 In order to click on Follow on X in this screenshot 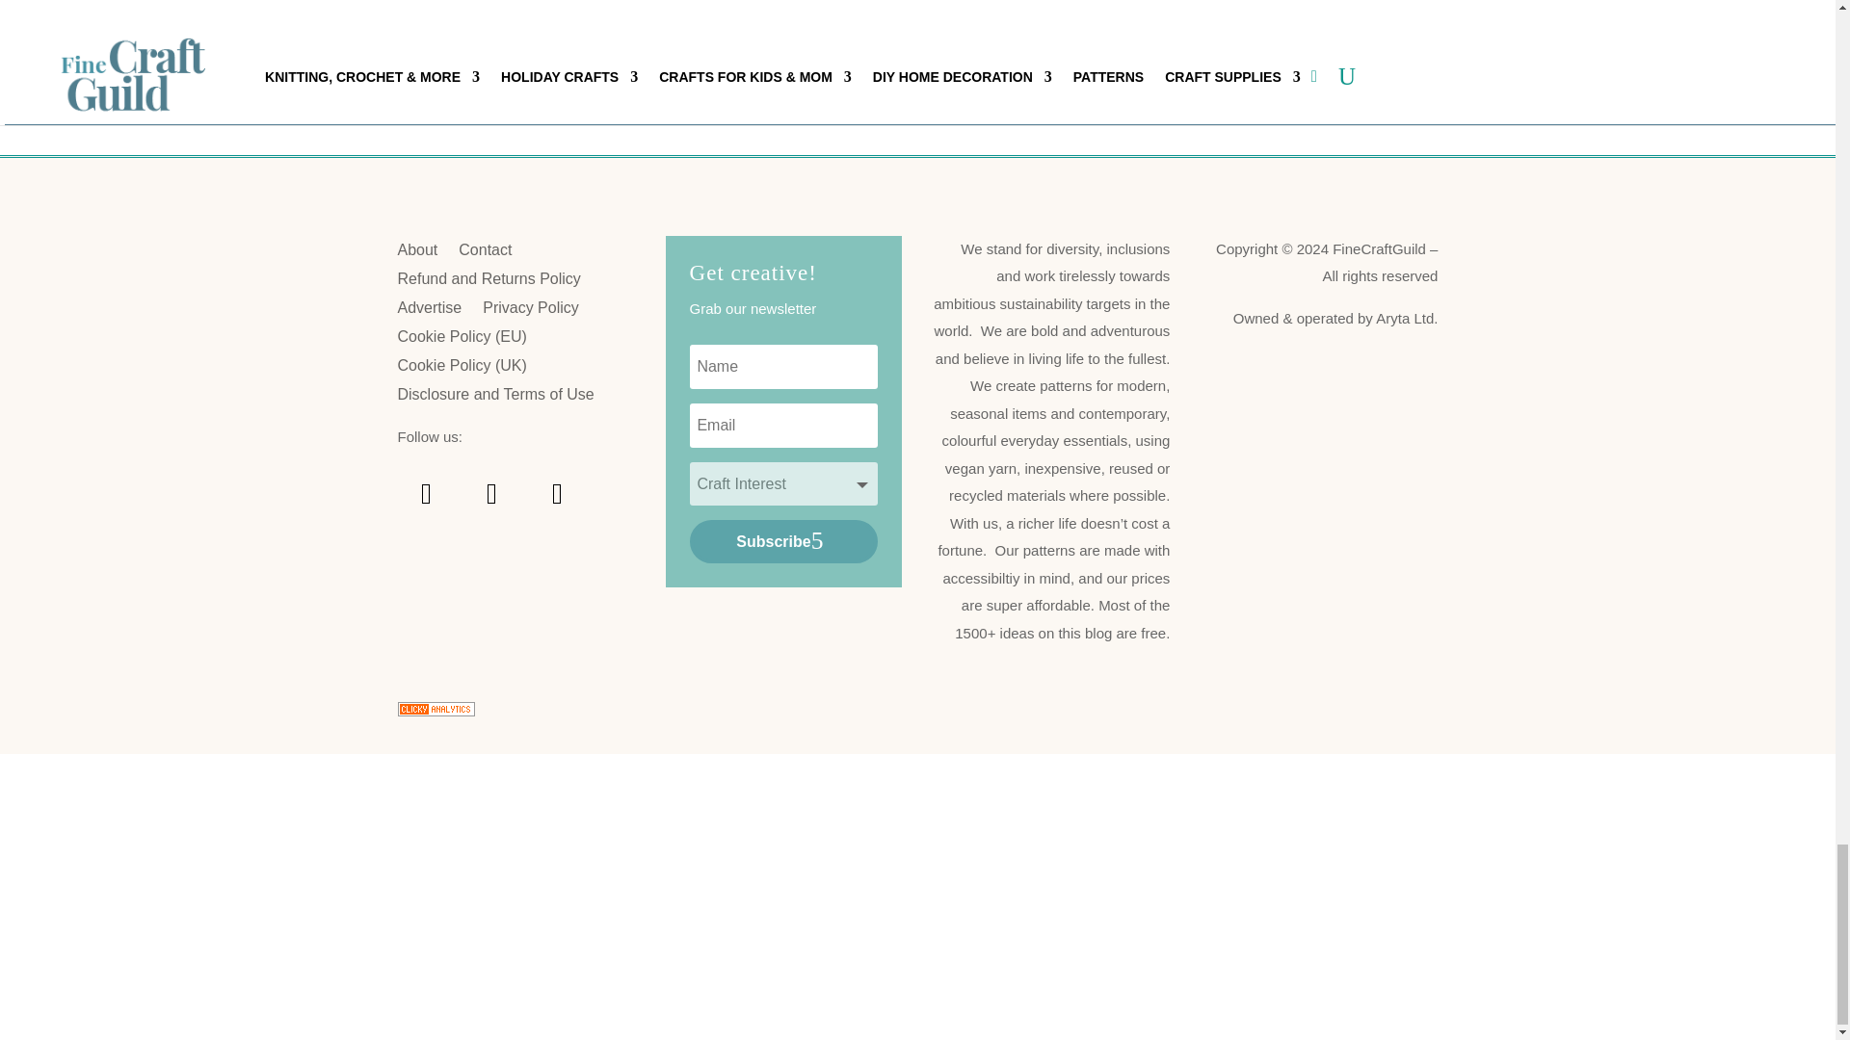, I will do `click(557, 493)`.